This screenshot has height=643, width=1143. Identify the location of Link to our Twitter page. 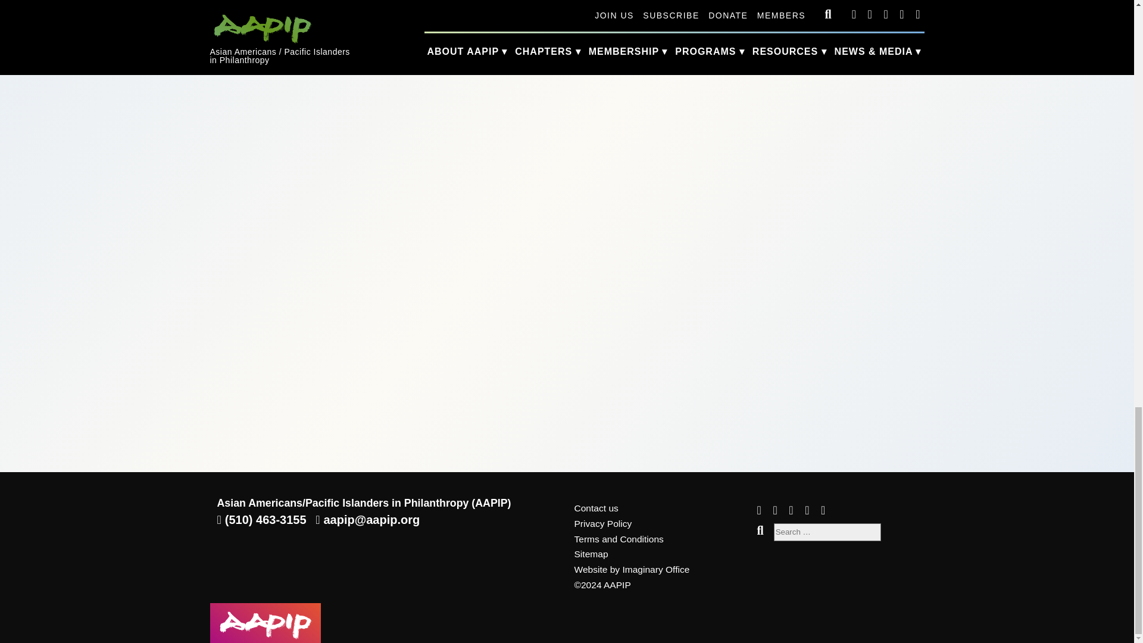
(791, 510).